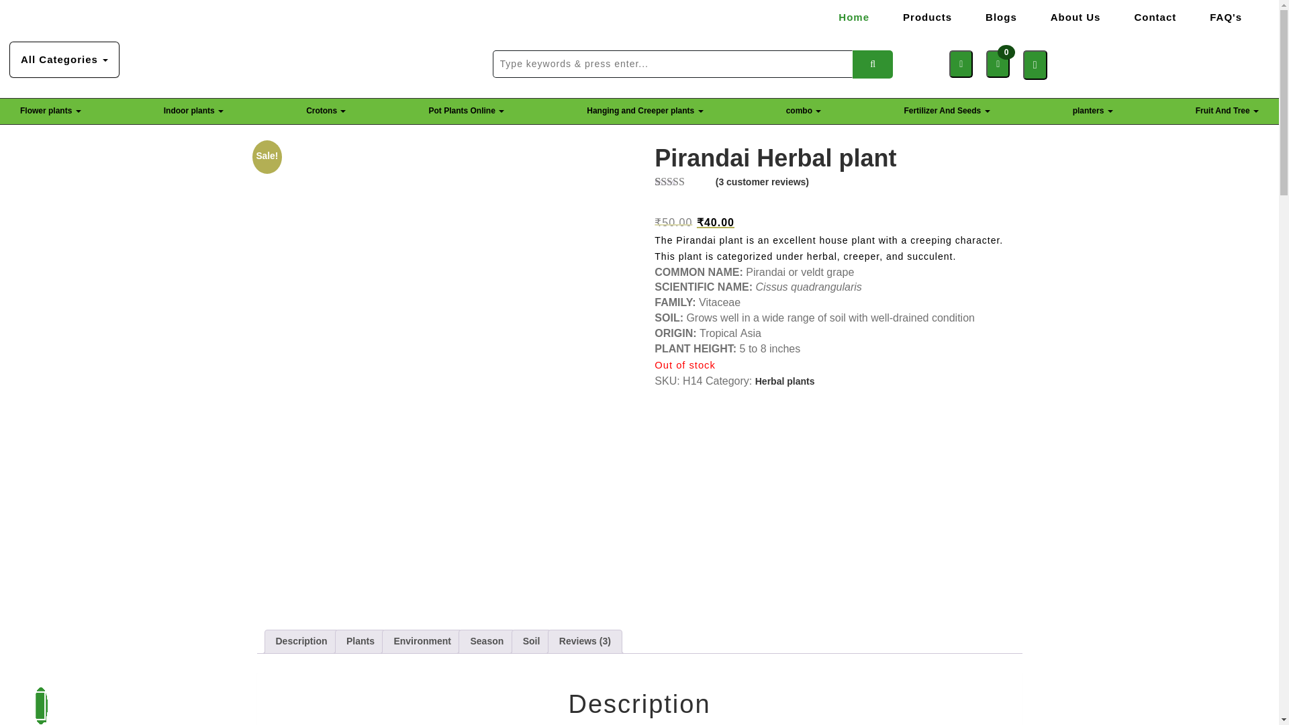 This screenshot has height=725, width=1289. I want to click on Blogs, so click(1000, 17).